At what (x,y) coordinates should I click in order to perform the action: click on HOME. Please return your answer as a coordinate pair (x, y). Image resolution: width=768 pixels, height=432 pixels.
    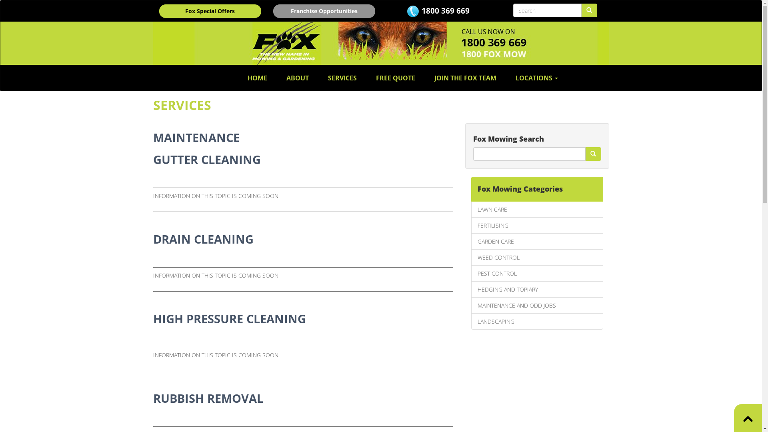
    Looking at the image, I should click on (258, 78).